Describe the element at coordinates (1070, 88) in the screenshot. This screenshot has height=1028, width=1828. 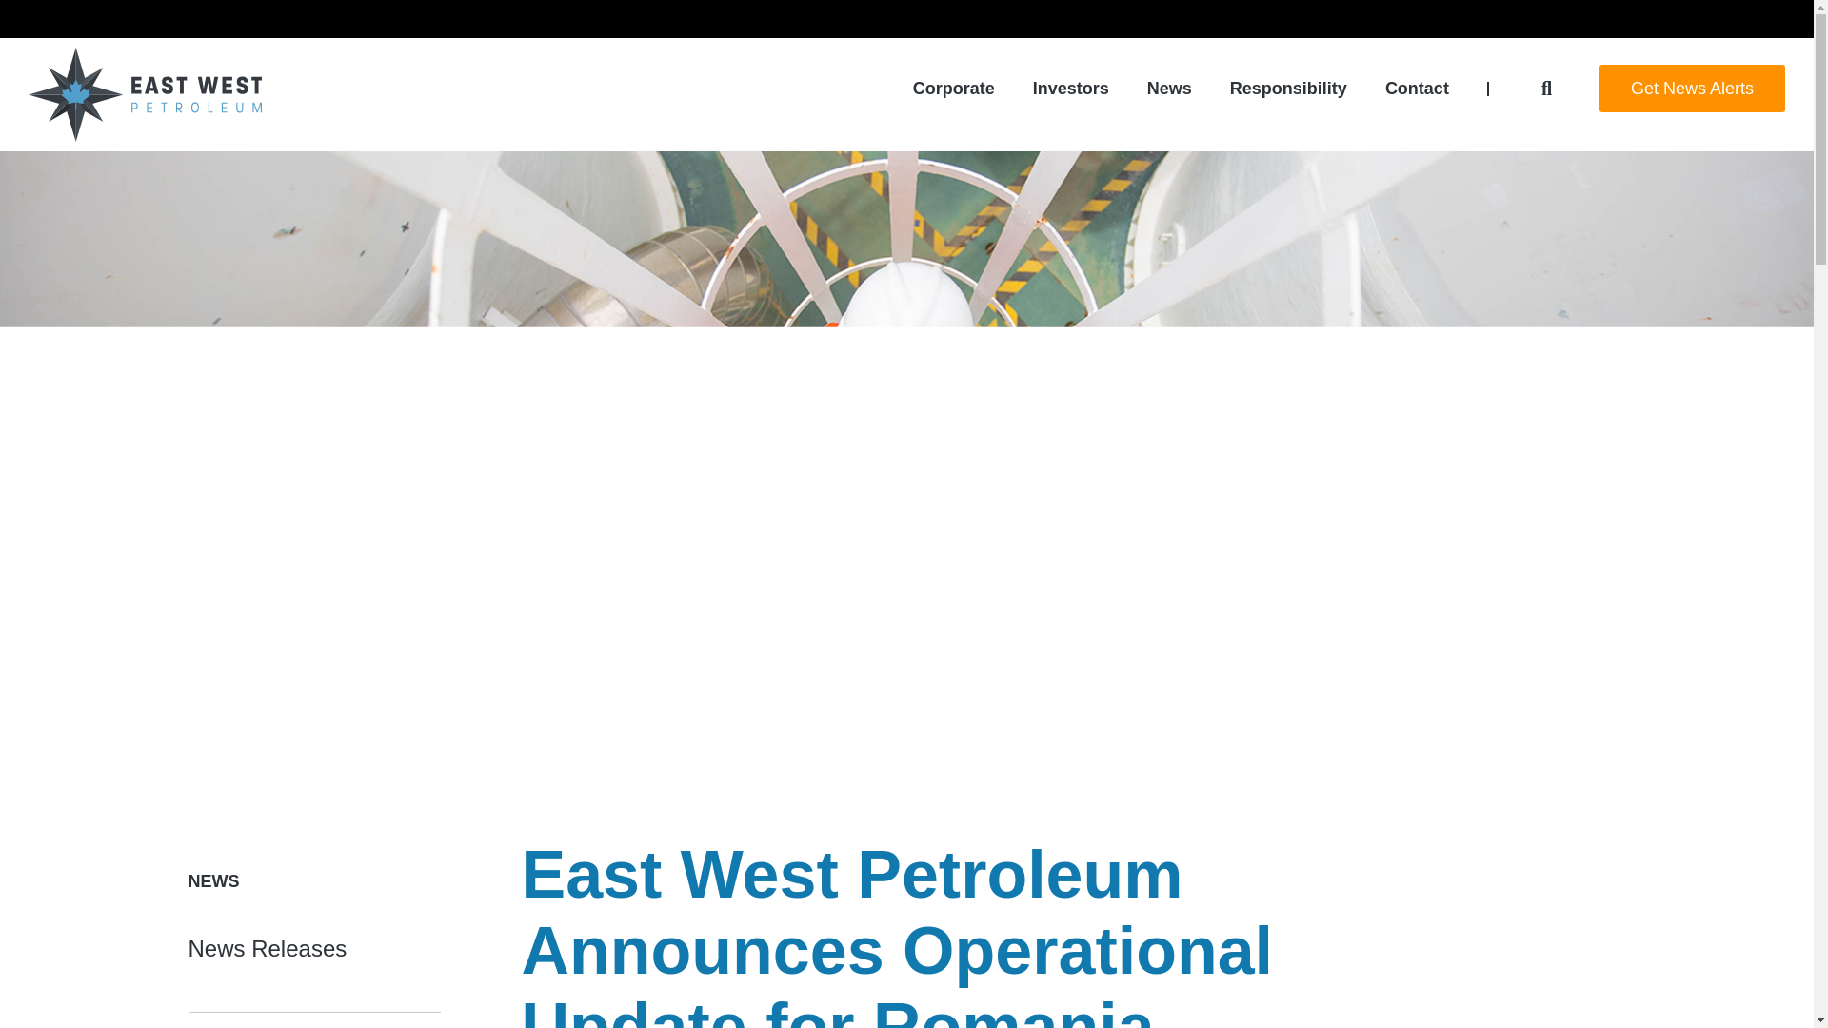
I see `Investors` at that location.